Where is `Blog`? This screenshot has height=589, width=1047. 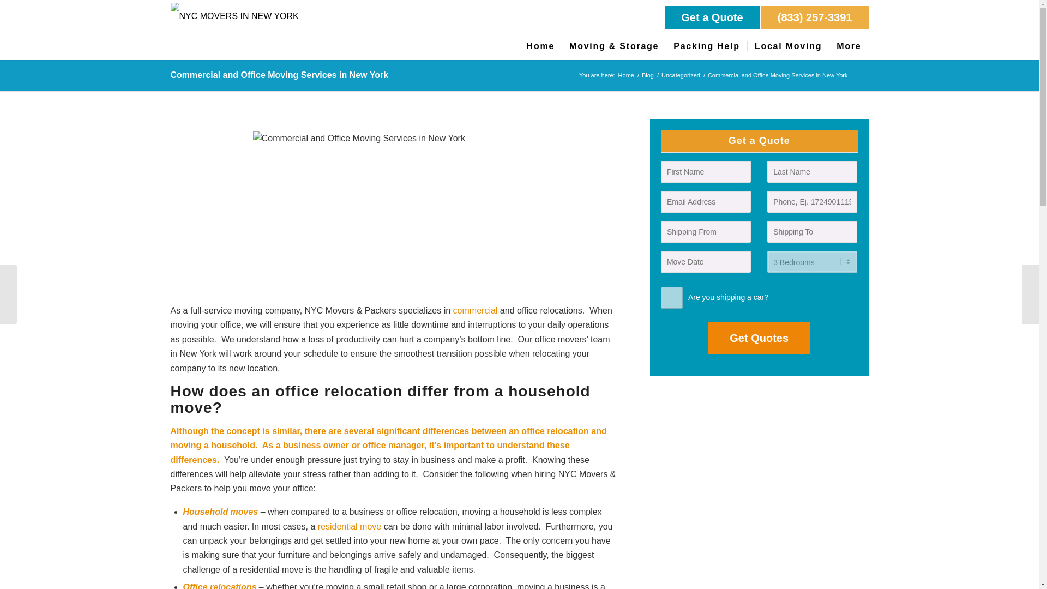 Blog is located at coordinates (647, 75).